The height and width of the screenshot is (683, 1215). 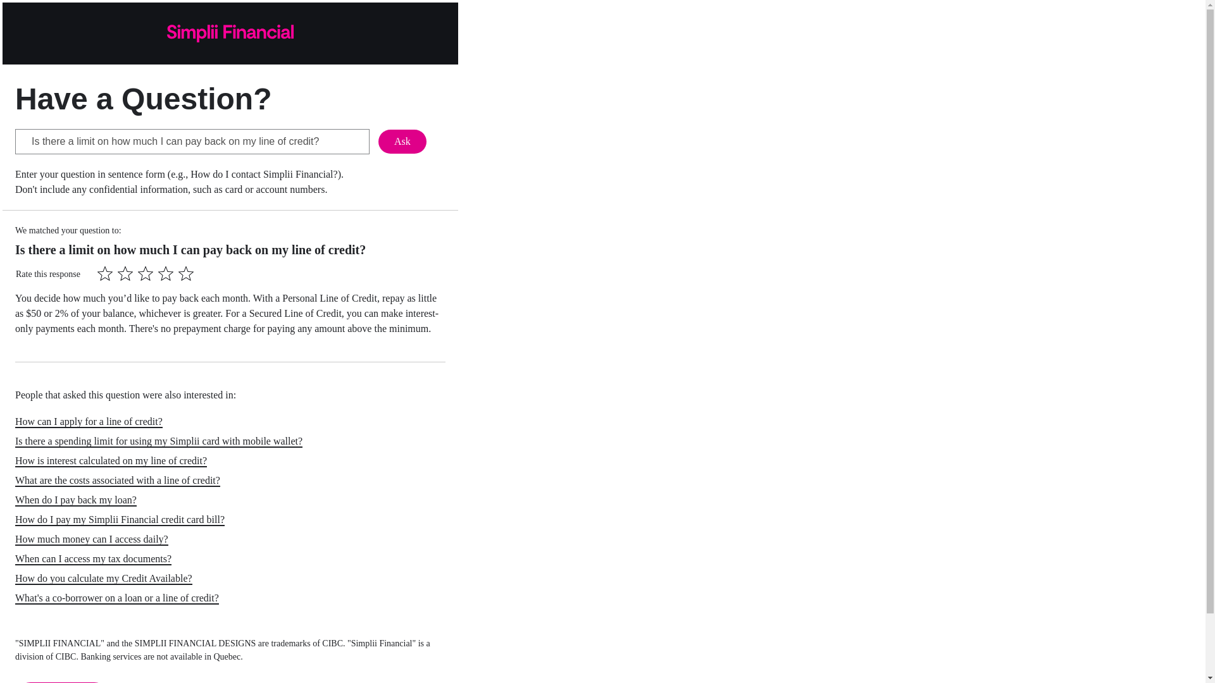 What do you see at coordinates (125, 273) in the screenshot?
I see `25` at bounding box center [125, 273].